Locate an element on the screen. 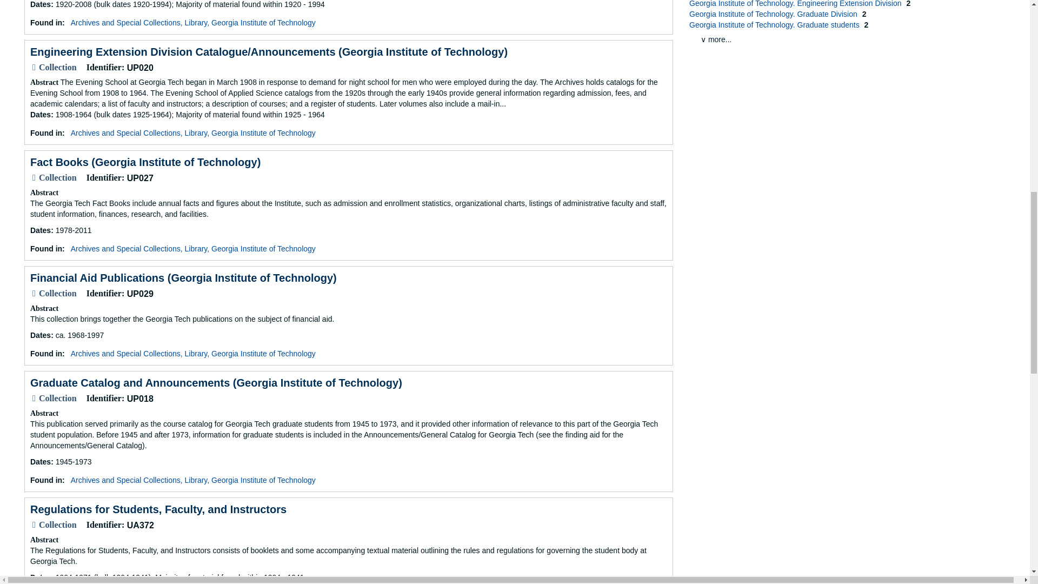  translation missing: en.dates is located at coordinates (40, 461).